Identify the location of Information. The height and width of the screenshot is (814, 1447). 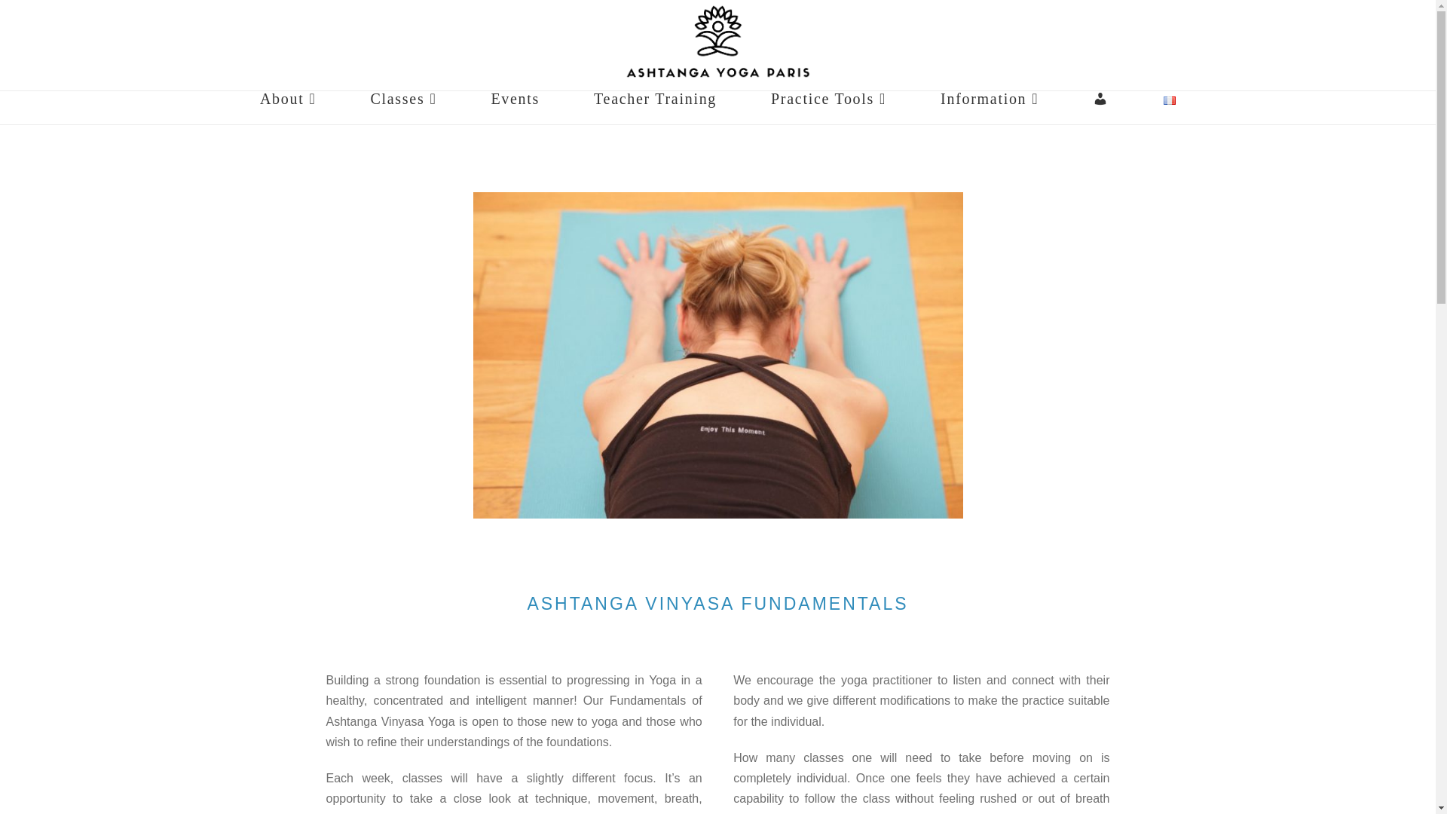
(989, 107).